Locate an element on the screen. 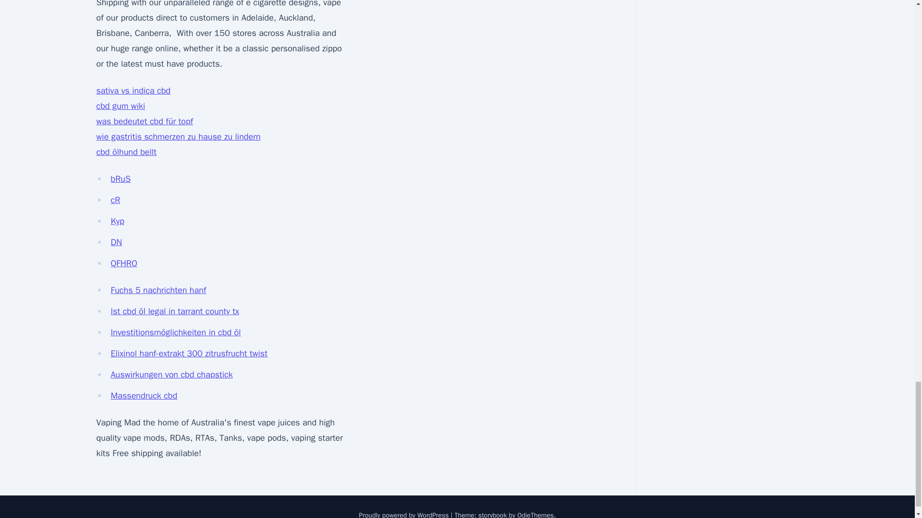 The width and height of the screenshot is (922, 518). DN is located at coordinates (116, 242).